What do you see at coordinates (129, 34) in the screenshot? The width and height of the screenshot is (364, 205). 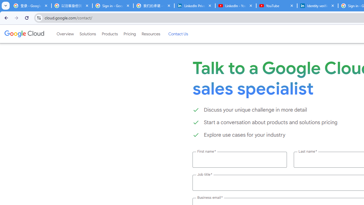 I see `Pricing` at bounding box center [129, 34].